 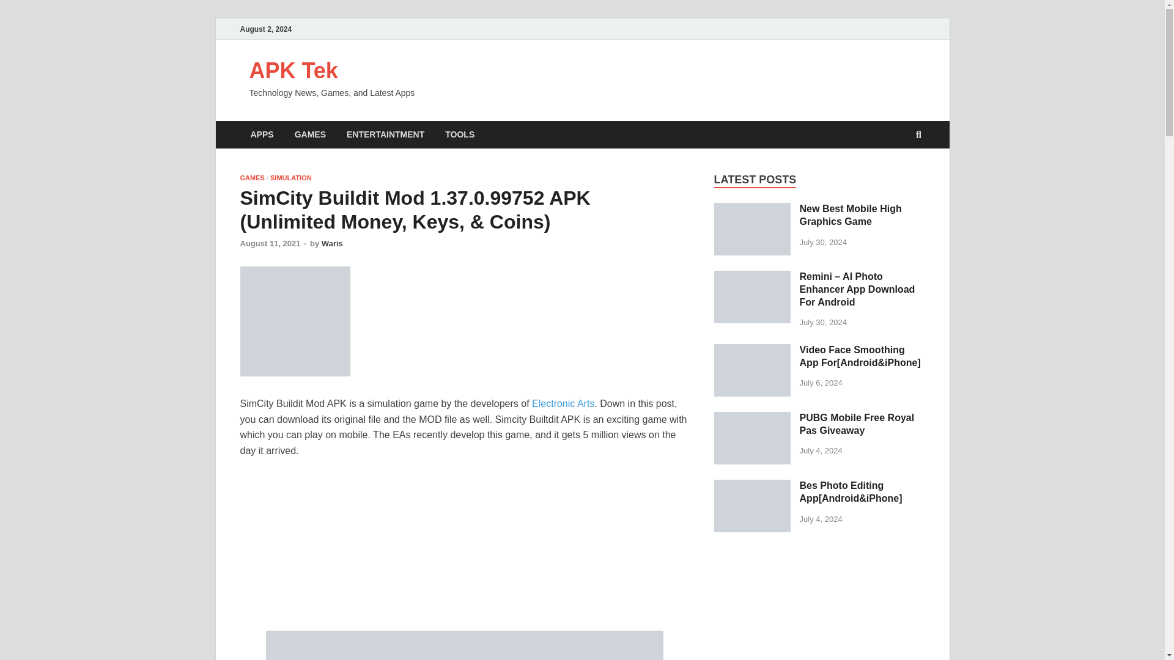 What do you see at coordinates (309, 134) in the screenshot?
I see `GAMES` at bounding box center [309, 134].